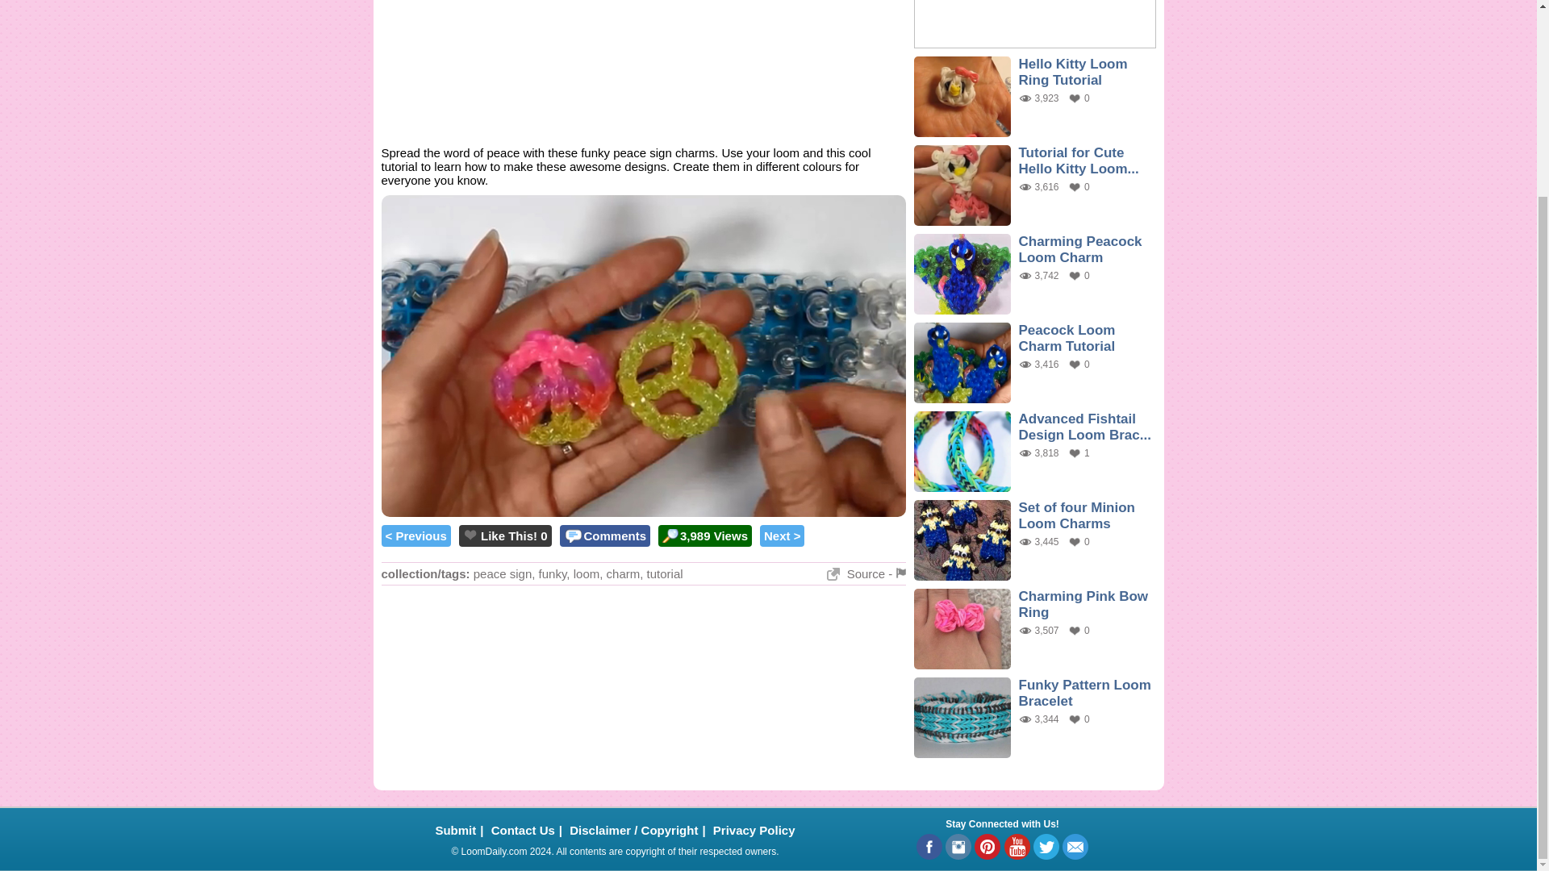  I want to click on loom, so click(587, 574).